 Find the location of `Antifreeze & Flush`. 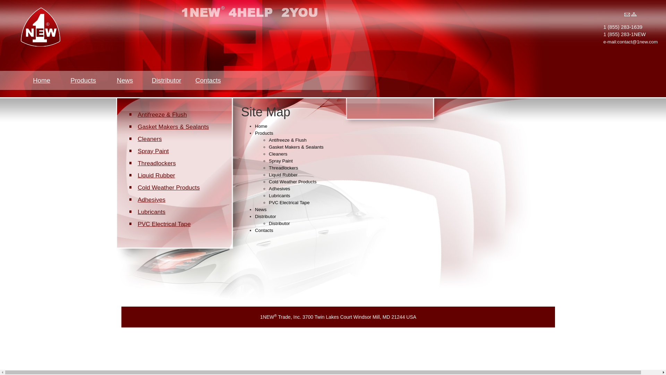

Antifreeze & Flush is located at coordinates (288, 140).